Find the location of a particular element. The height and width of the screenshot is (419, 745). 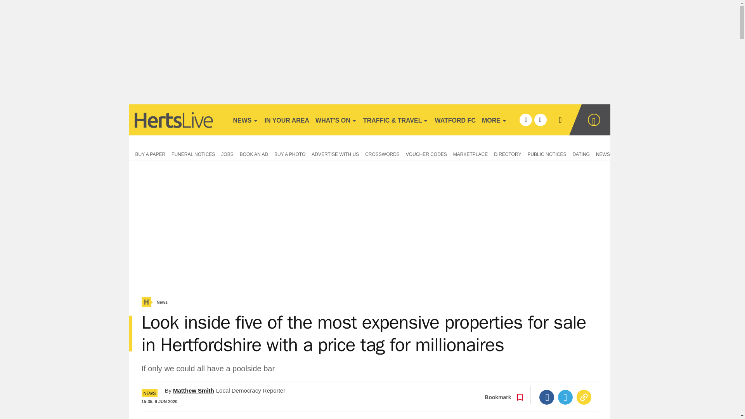

Twitter is located at coordinates (565, 397).